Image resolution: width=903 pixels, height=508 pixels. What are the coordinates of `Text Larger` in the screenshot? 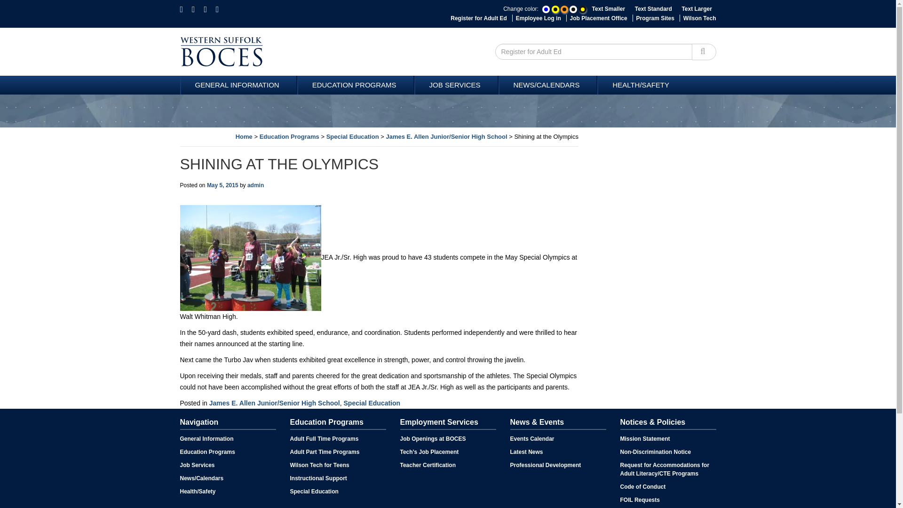 It's located at (696, 9).